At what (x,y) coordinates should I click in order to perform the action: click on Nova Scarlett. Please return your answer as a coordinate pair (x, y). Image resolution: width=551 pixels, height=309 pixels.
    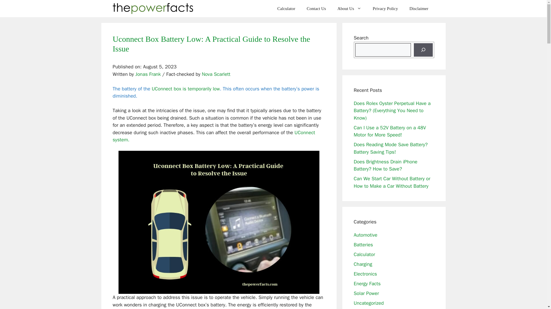
    Looking at the image, I should click on (216, 74).